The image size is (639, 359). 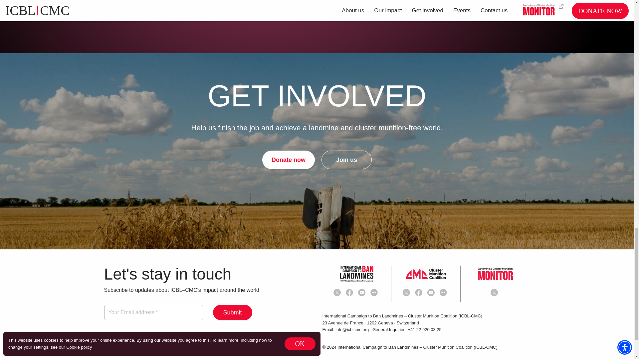 What do you see at coordinates (232, 312) in the screenshot?
I see `Submit` at bounding box center [232, 312].